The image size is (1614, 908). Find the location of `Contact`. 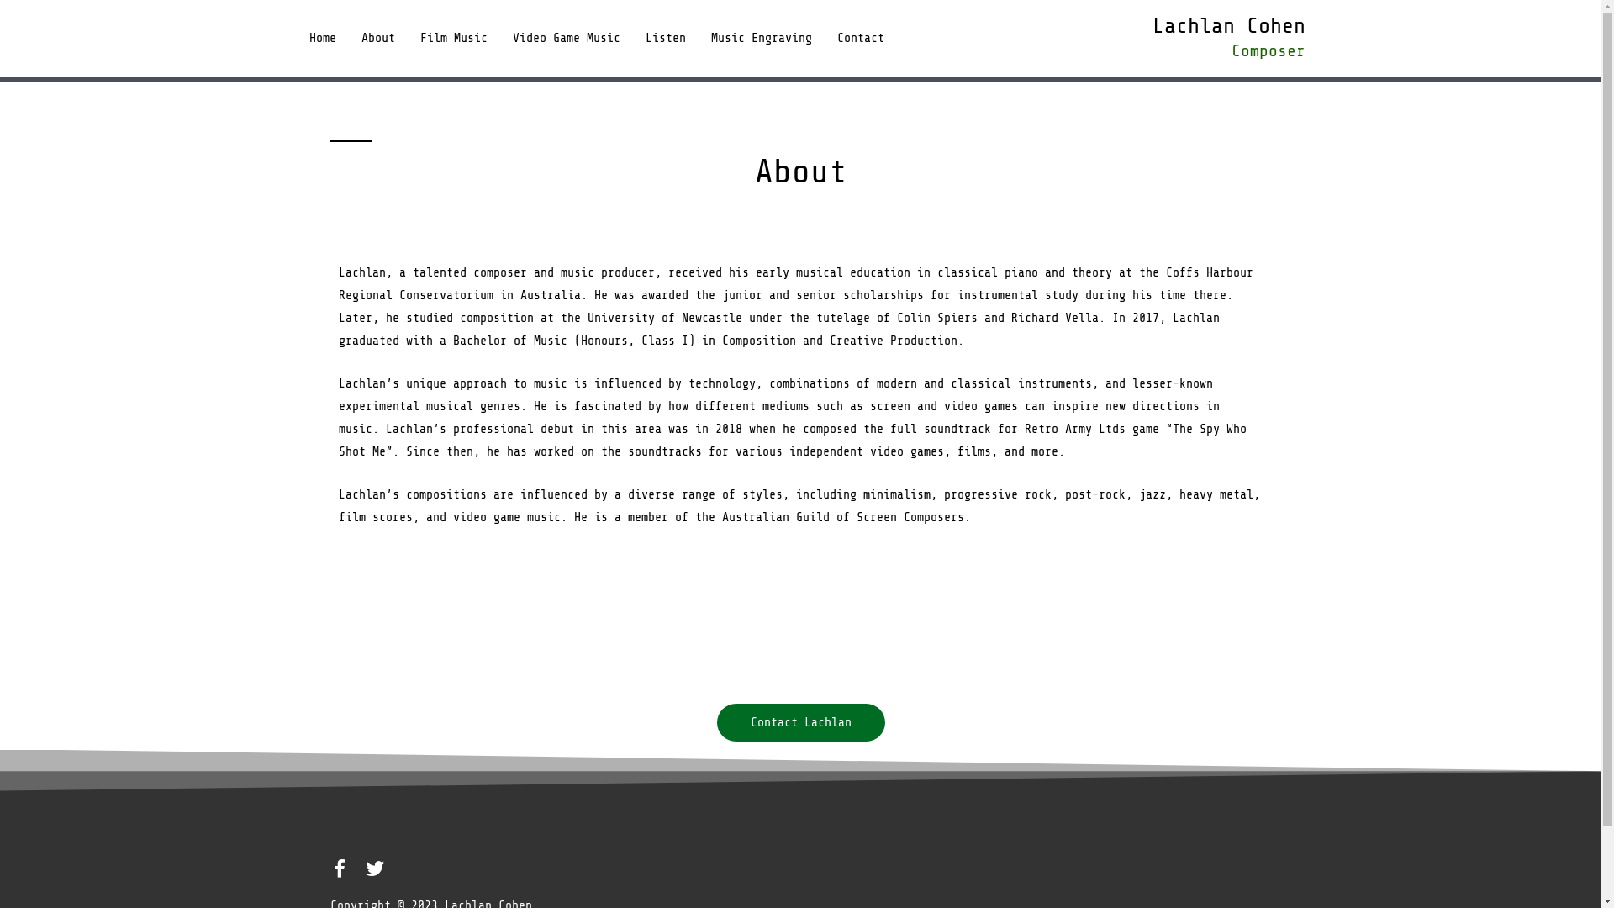

Contact is located at coordinates (859, 39).